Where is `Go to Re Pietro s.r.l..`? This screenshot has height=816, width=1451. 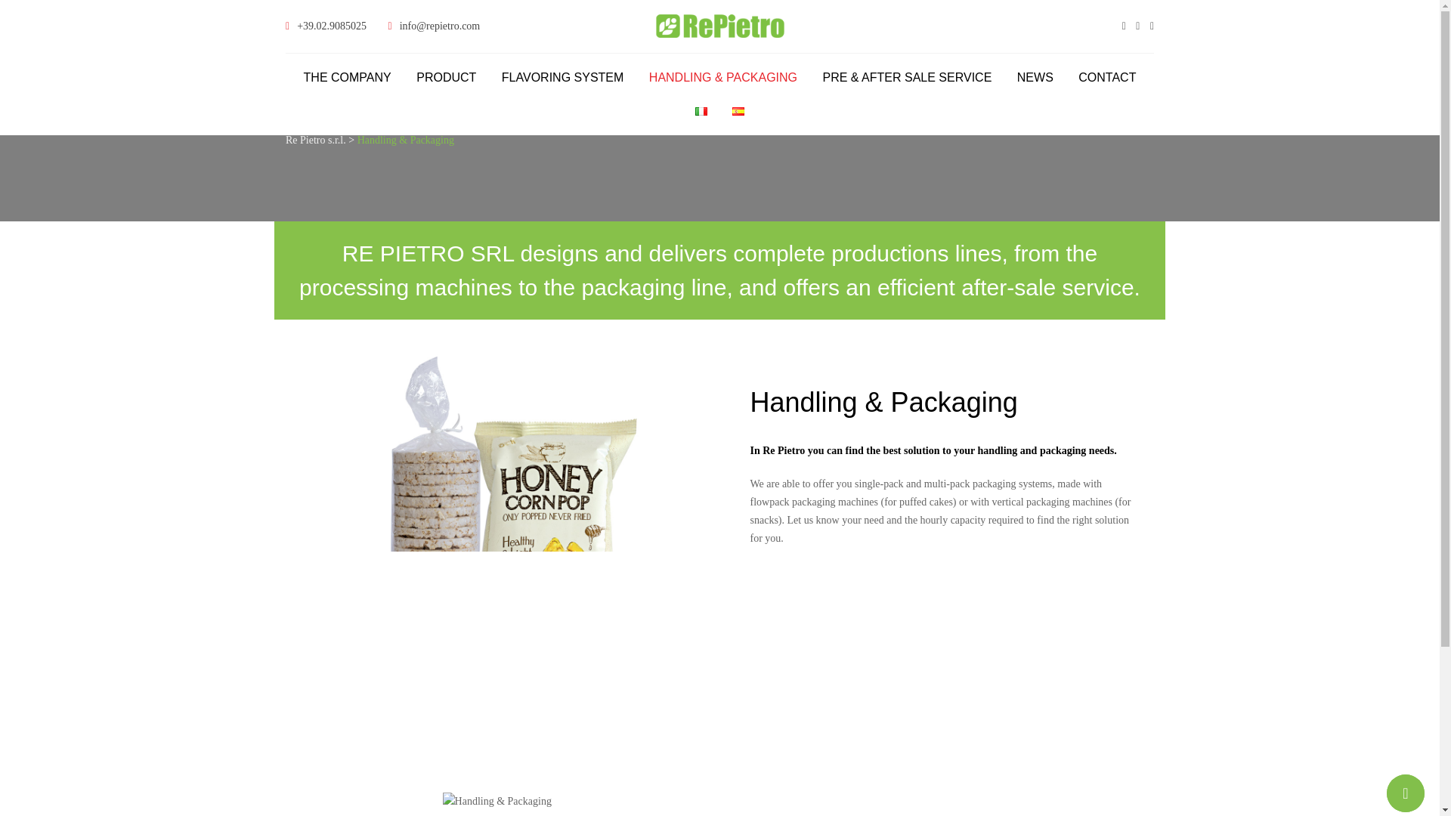
Go to Re Pietro s.r.l.. is located at coordinates (316, 141).